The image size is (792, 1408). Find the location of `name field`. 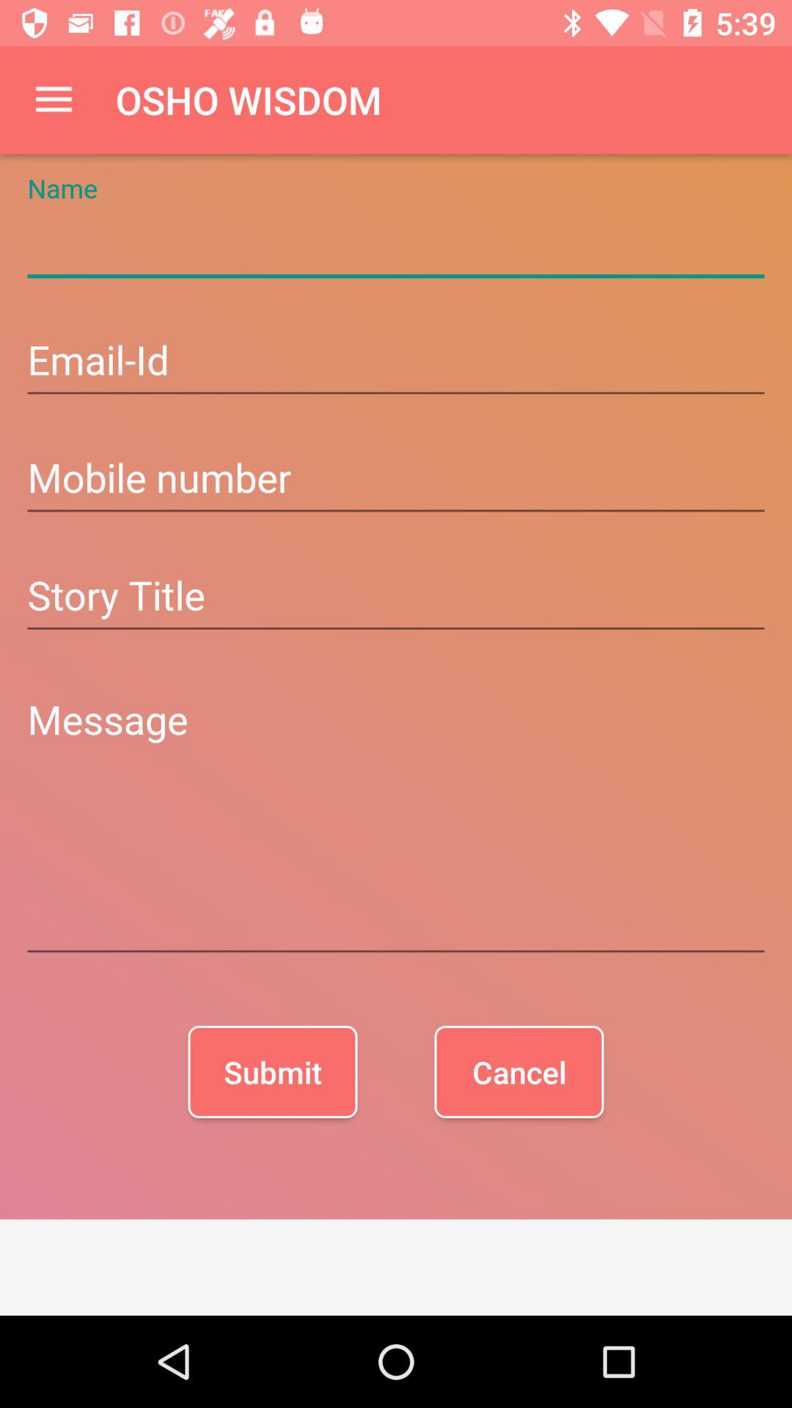

name field is located at coordinates (396, 245).